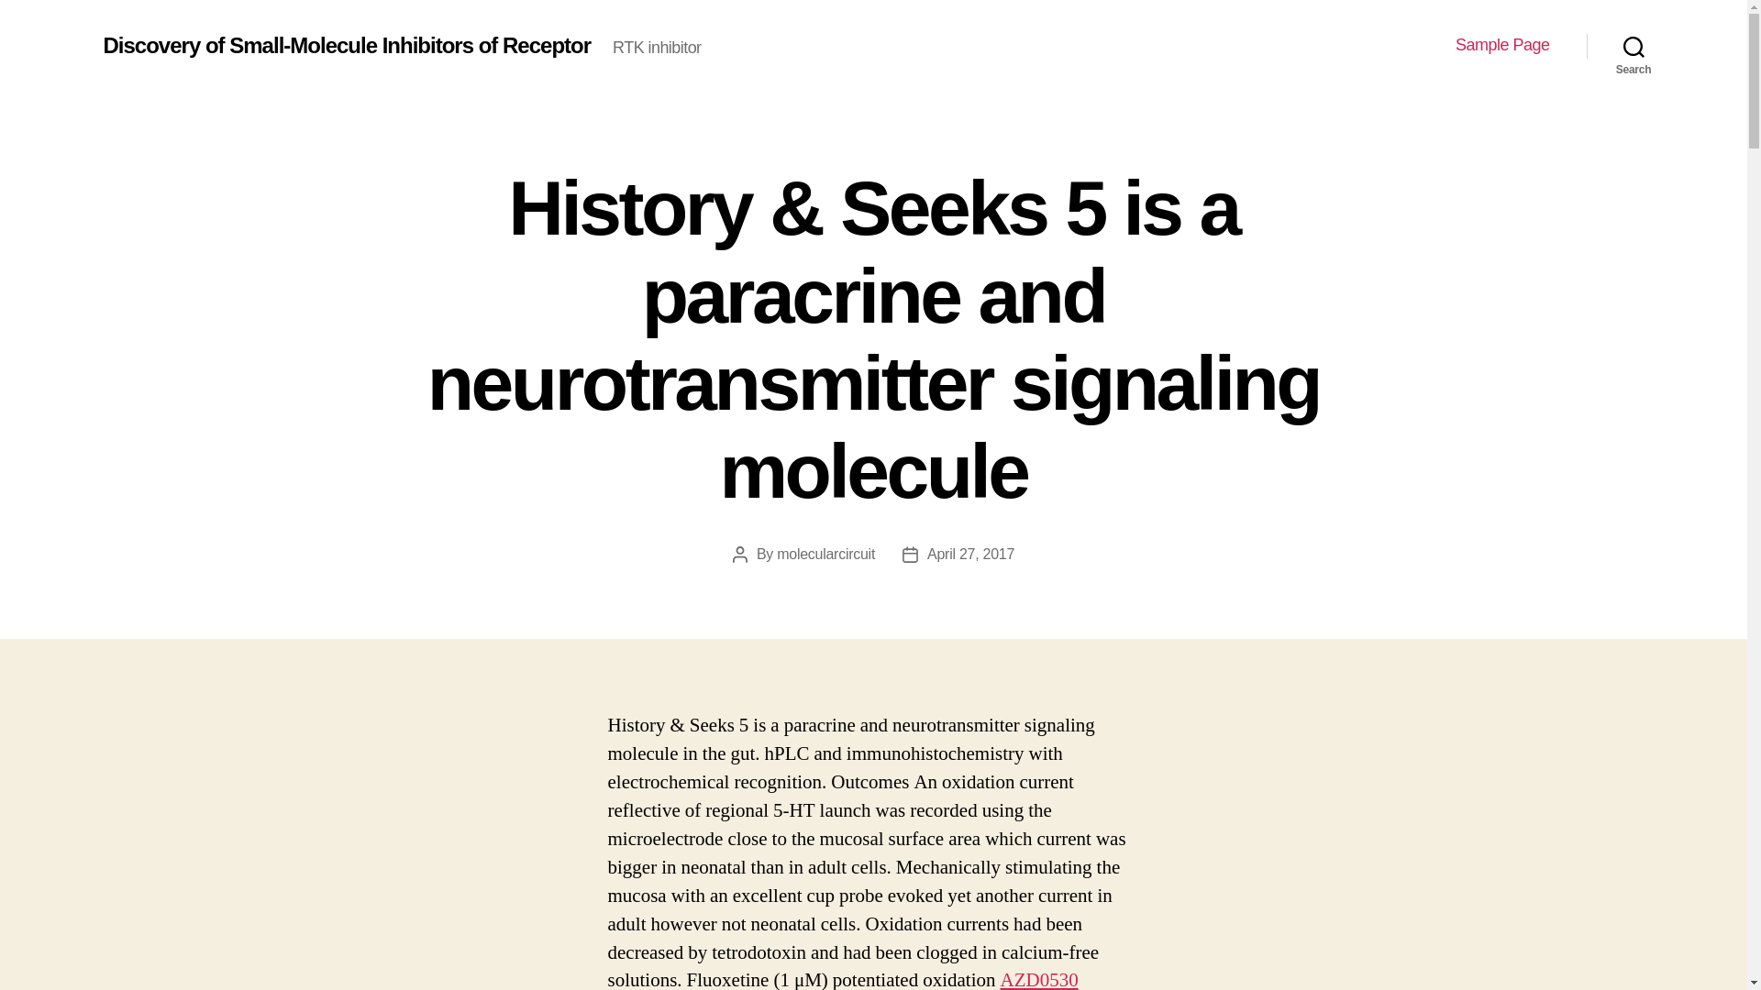 The image size is (1761, 990). What do you see at coordinates (970, 554) in the screenshot?
I see `April 27, 2017` at bounding box center [970, 554].